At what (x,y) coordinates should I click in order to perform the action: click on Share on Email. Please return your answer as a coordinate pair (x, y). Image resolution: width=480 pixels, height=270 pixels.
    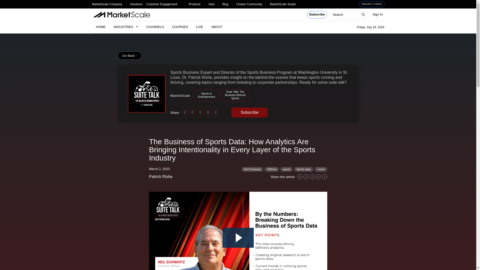
    Looking at the image, I should click on (318, 176).